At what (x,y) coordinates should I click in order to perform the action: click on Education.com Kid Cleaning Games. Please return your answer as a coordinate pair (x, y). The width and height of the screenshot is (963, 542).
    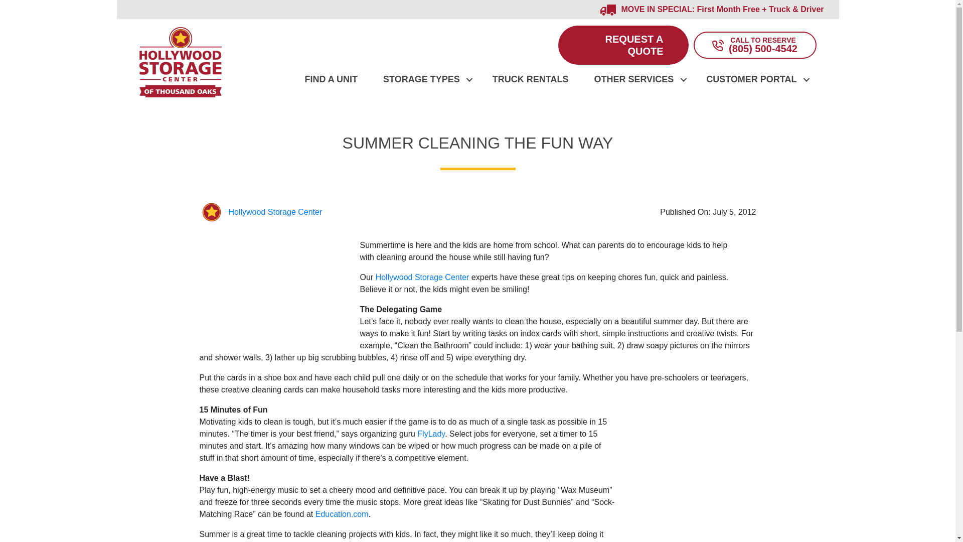
    Looking at the image, I should click on (342, 514).